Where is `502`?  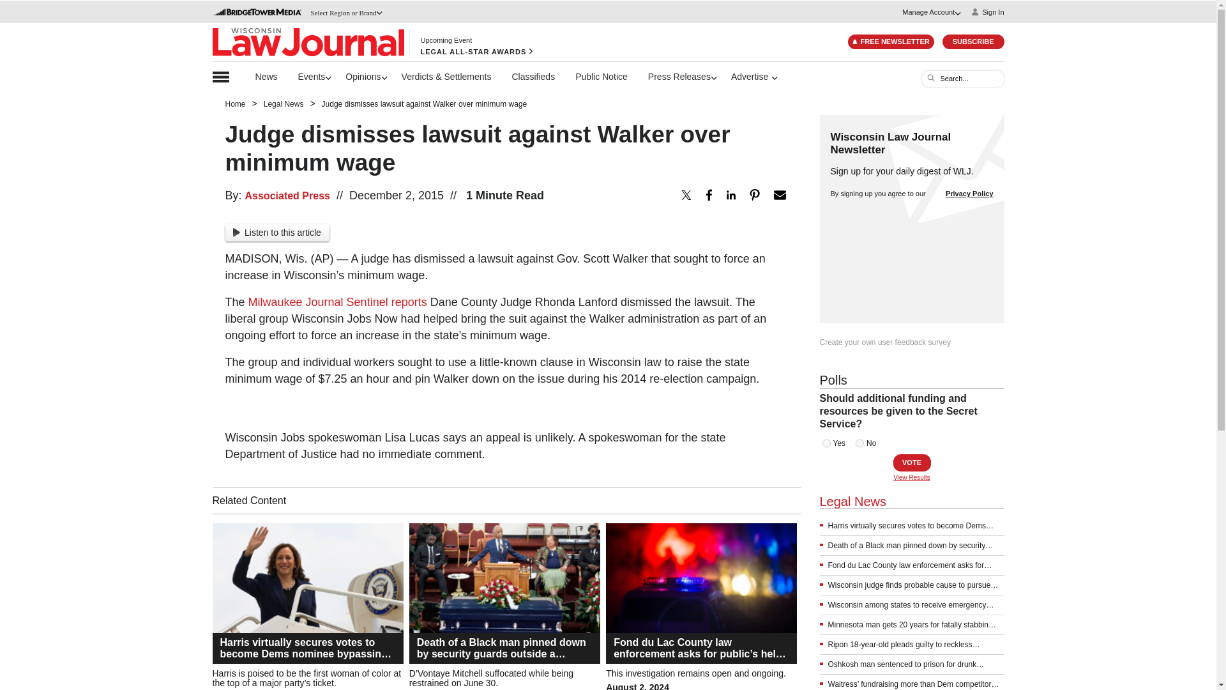
502 is located at coordinates (859, 443).